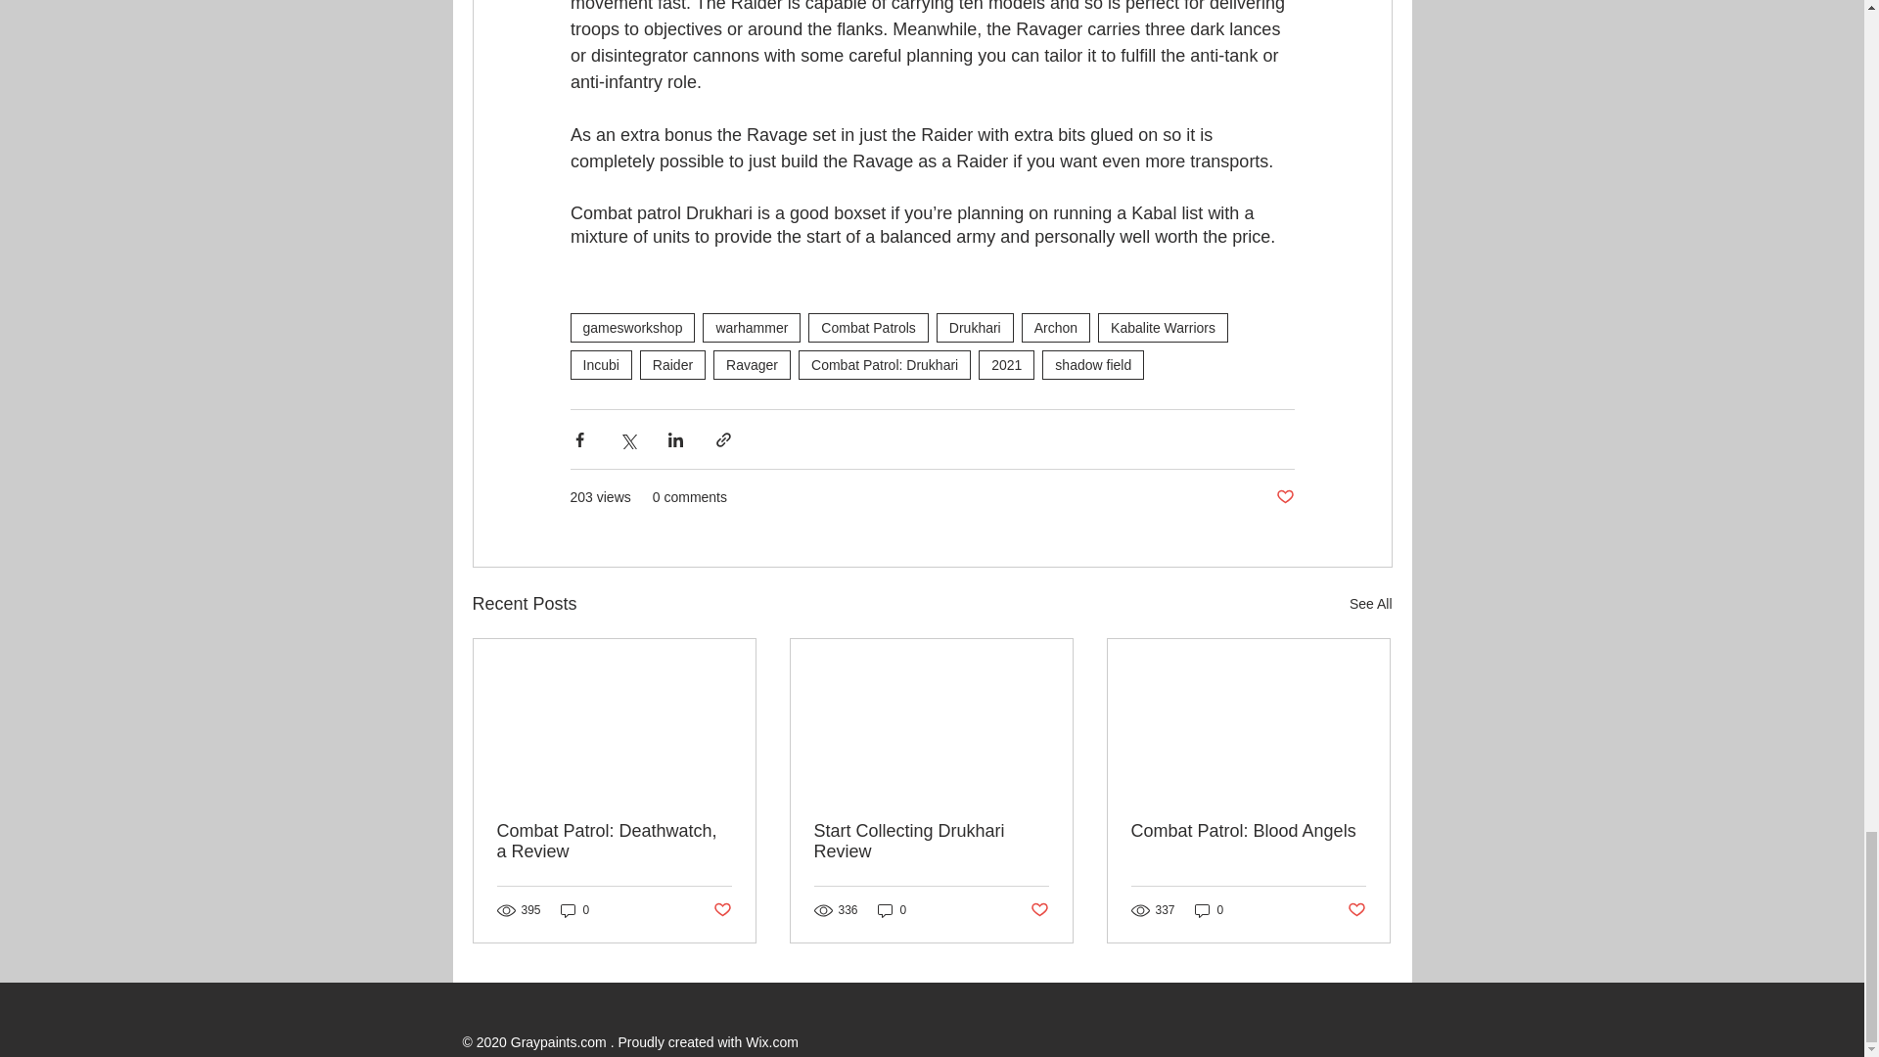 This screenshot has width=1879, height=1057. Describe the element at coordinates (1284, 497) in the screenshot. I see `Post not marked as liked` at that location.